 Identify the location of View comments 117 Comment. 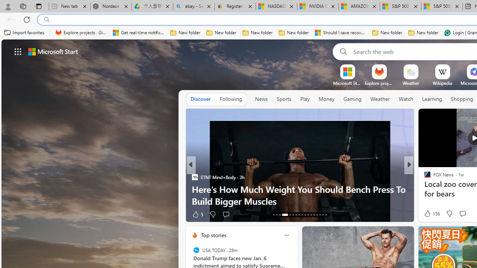
(458, 214).